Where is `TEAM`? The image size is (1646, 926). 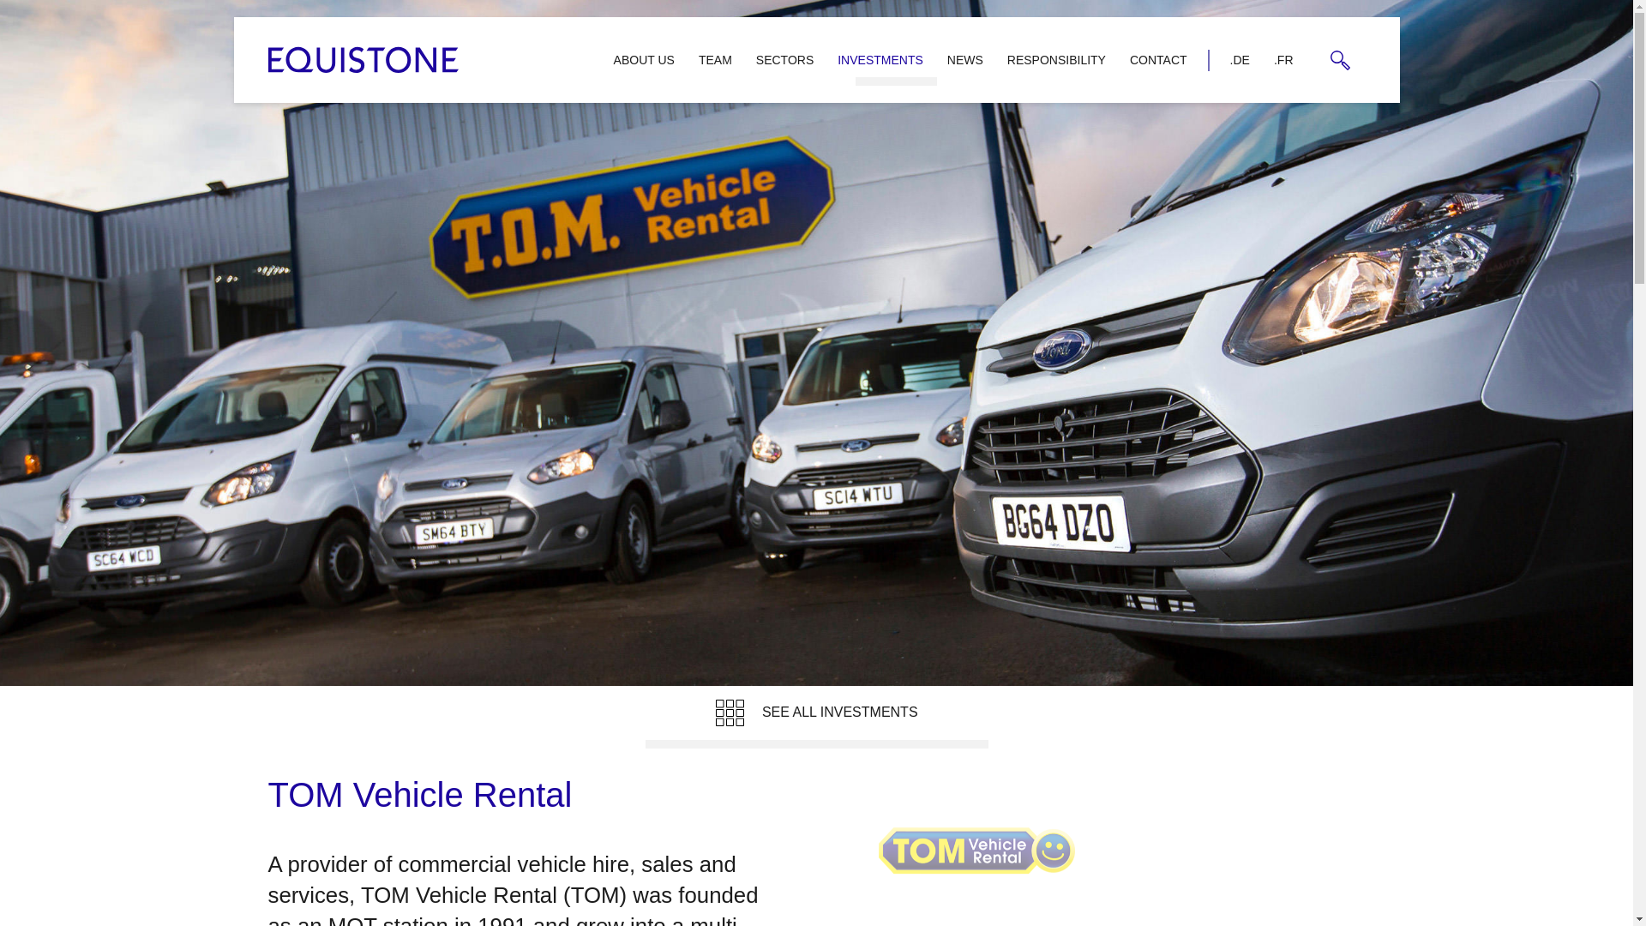
TEAM is located at coordinates (715, 59).